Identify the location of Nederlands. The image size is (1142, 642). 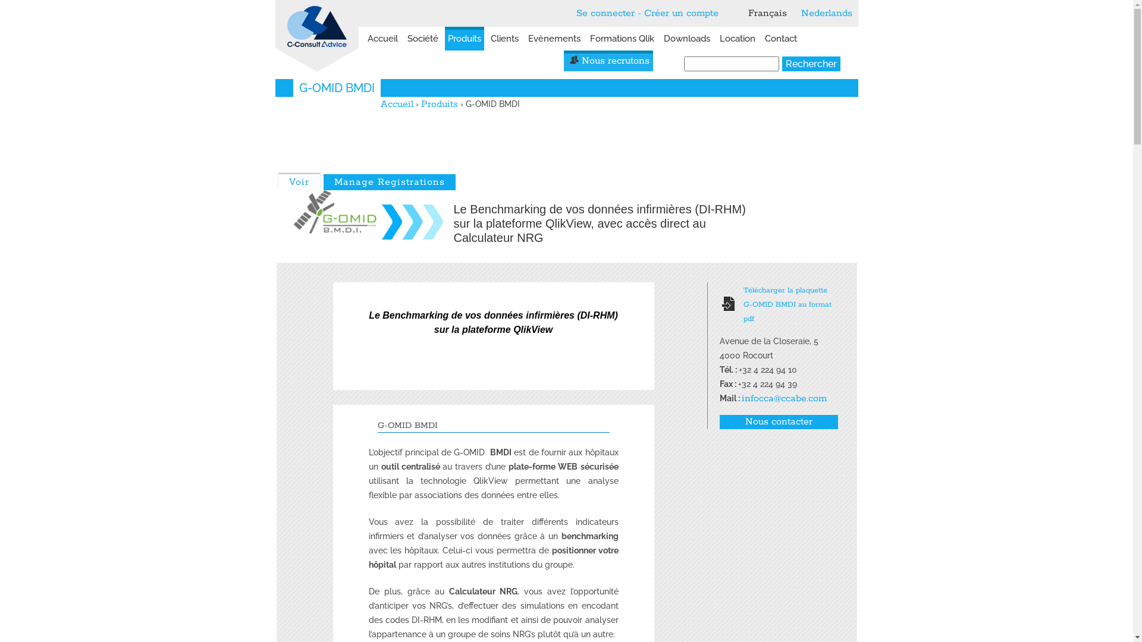
(826, 13).